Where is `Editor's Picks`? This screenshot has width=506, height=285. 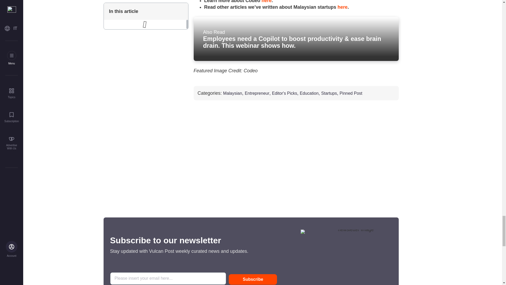 Editor's Picks is located at coordinates (285, 93).